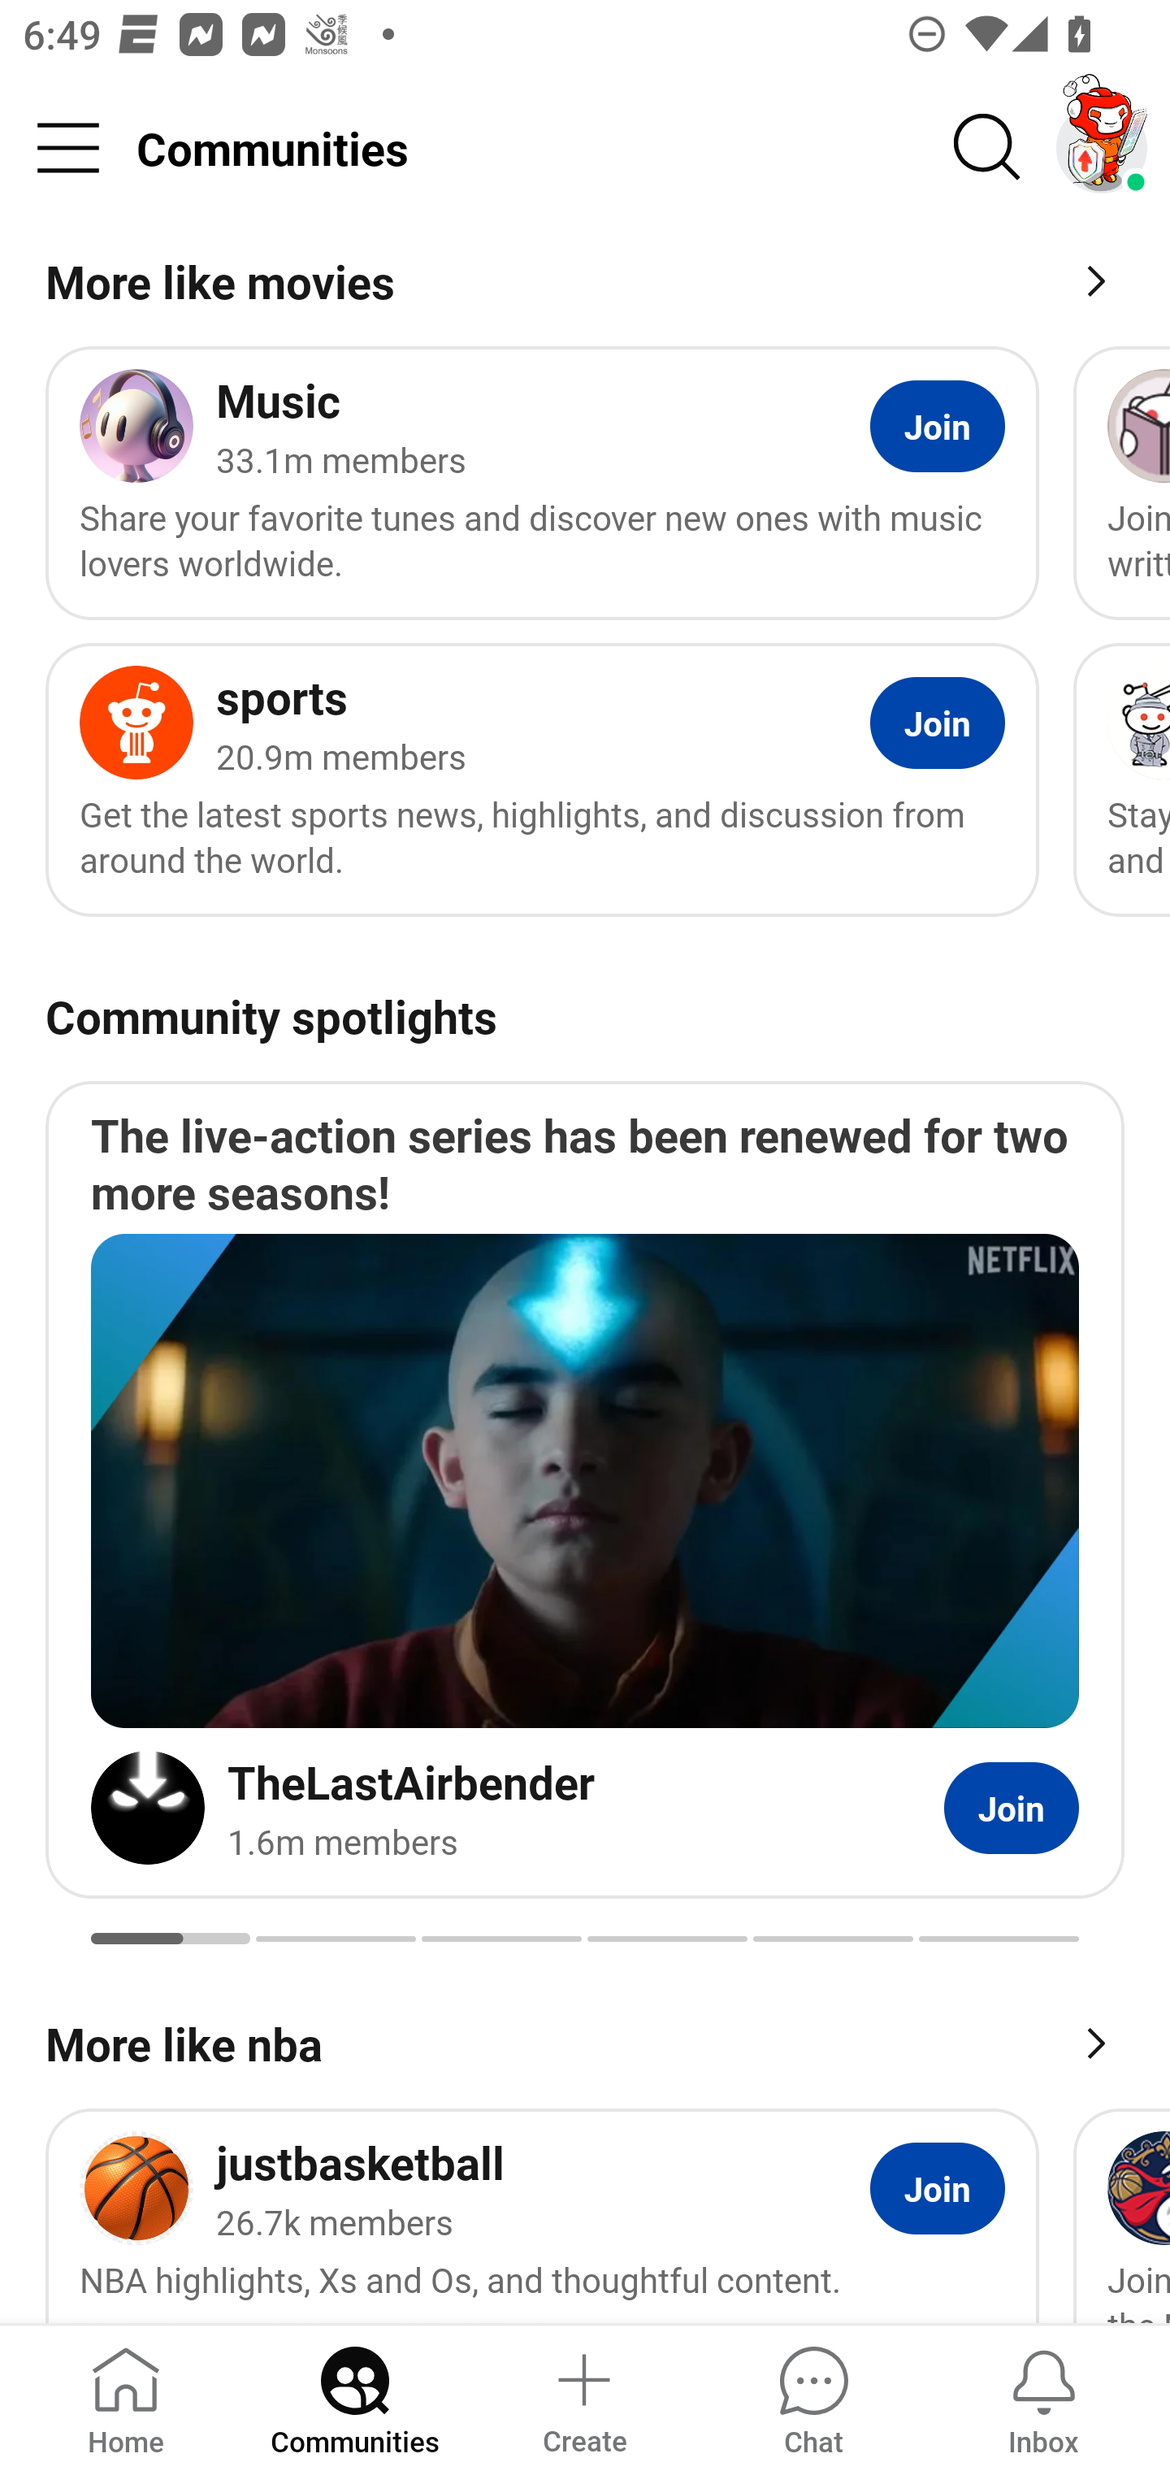  Describe the element at coordinates (126, 2396) in the screenshot. I see `Home` at that location.